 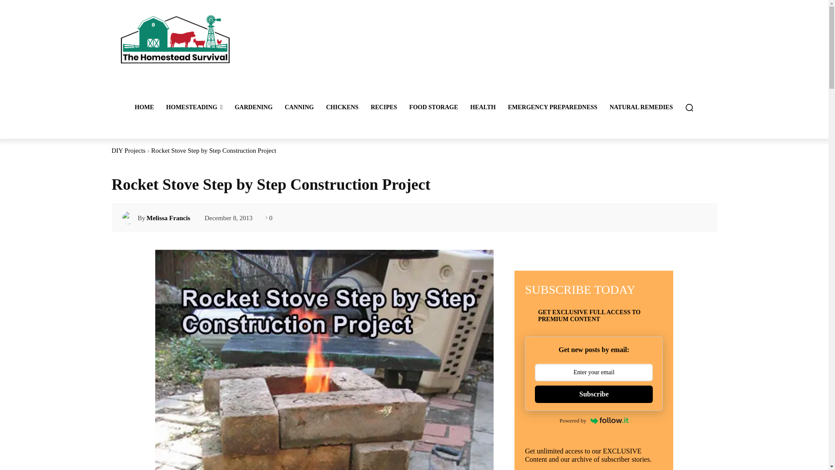 I want to click on HOMESTEADING, so click(x=194, y=107).